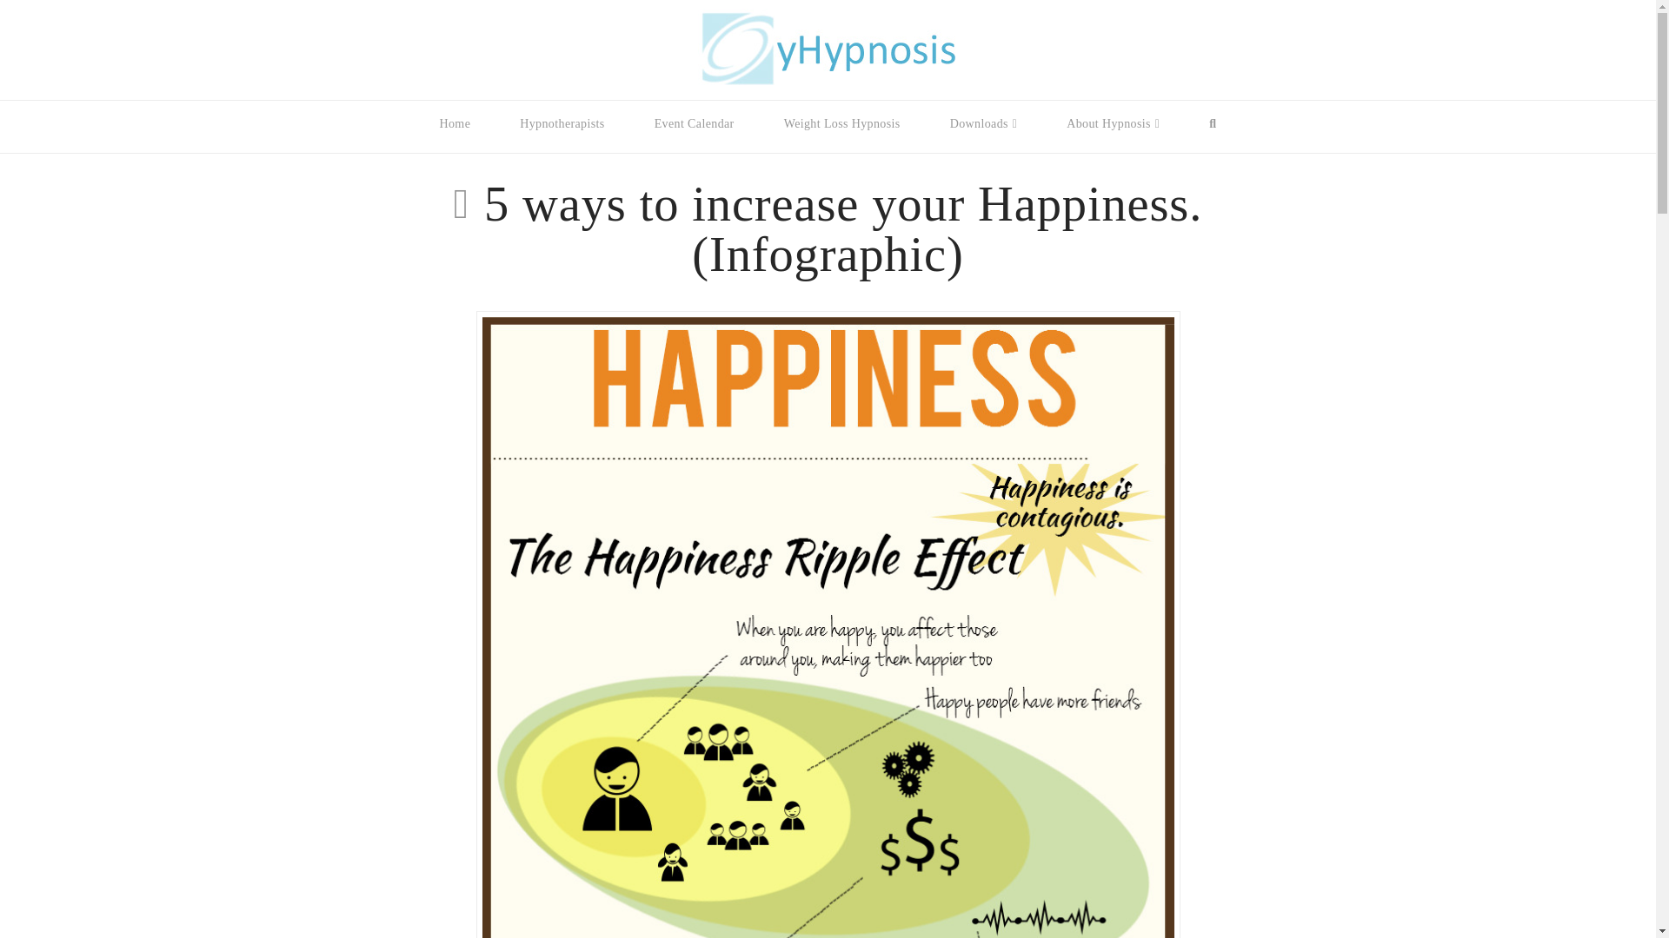  I want to click on Event Calendar, so click(694, 135).